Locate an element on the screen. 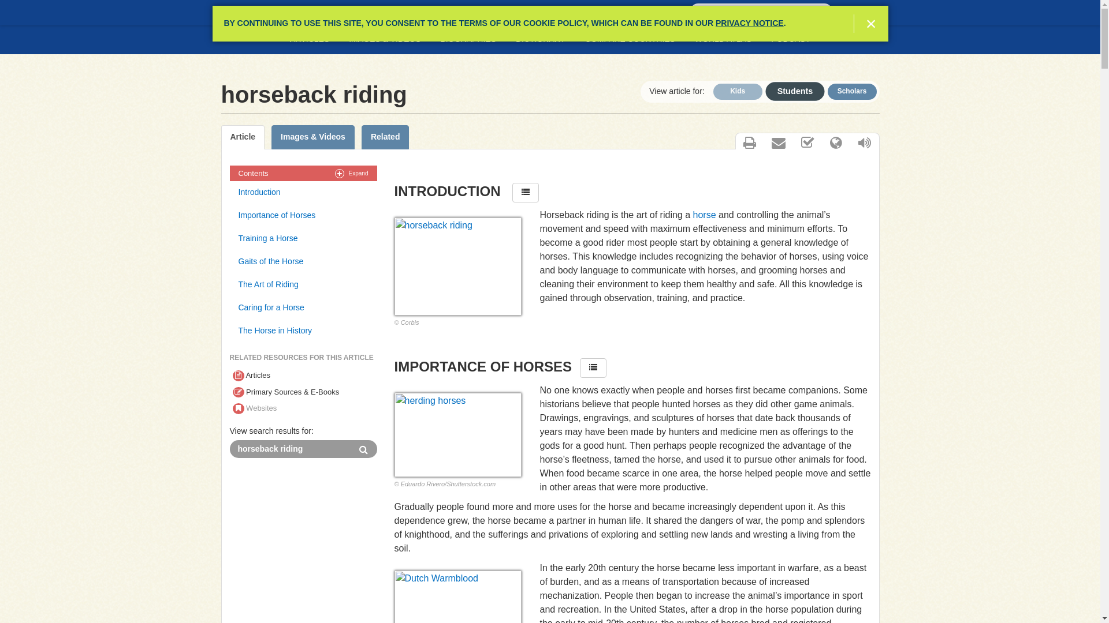 This screenshot has height=623, width=1109. Dutch Warmblood is located at coordinates (457, 596).